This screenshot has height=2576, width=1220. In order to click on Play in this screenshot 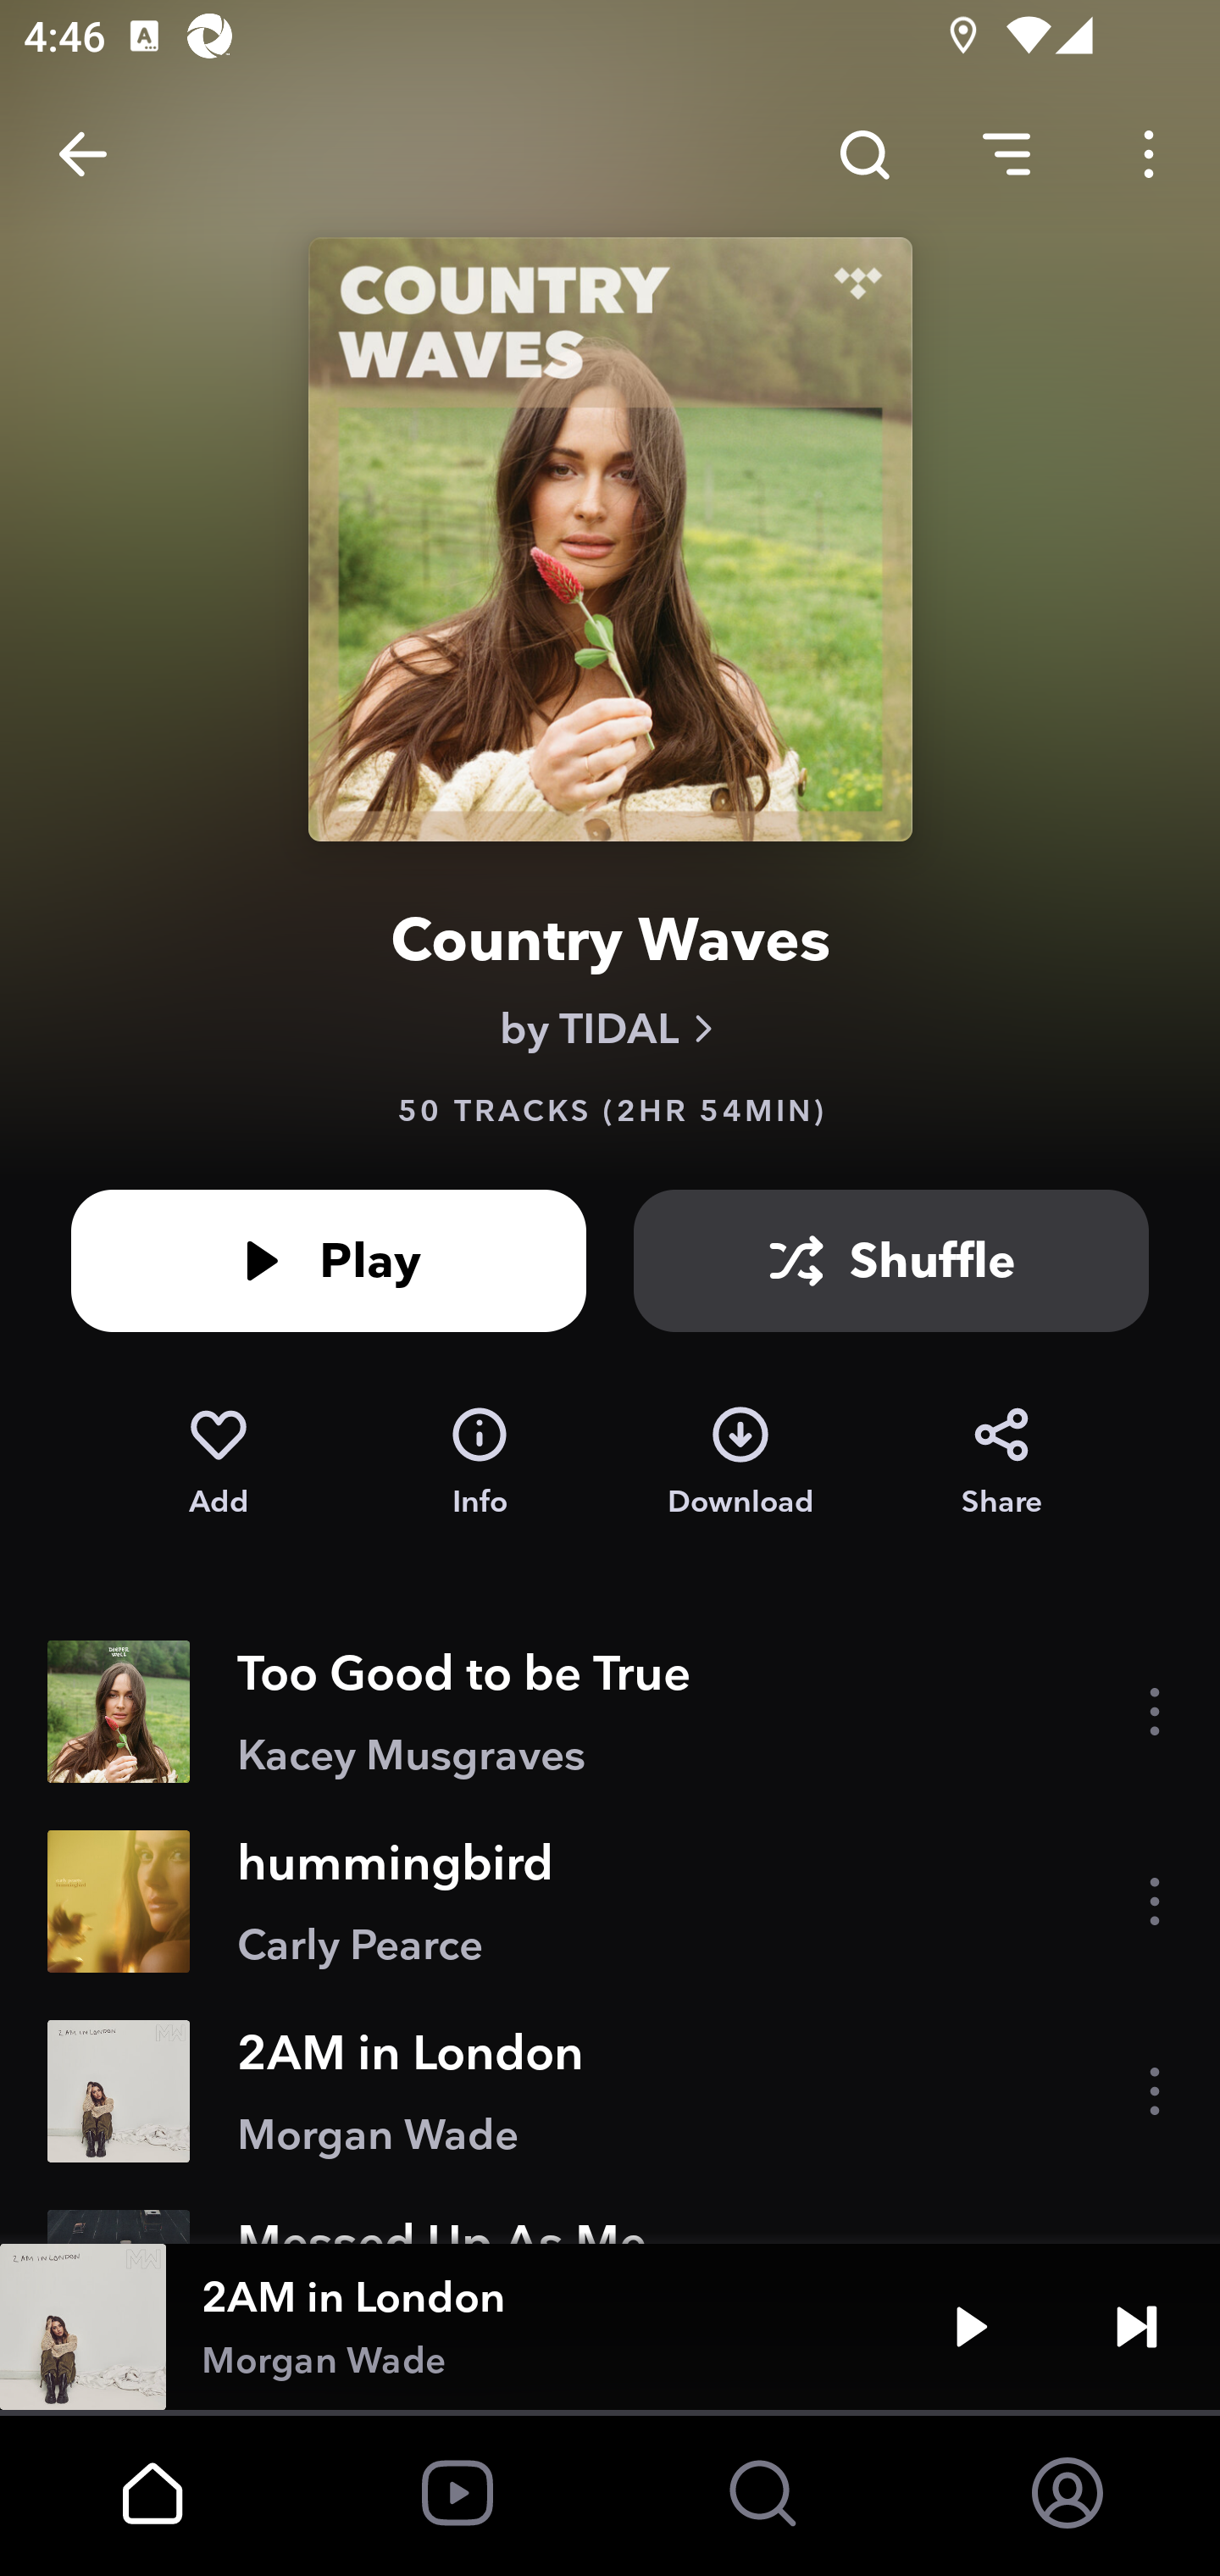, I will do `click(971, 2327)`.